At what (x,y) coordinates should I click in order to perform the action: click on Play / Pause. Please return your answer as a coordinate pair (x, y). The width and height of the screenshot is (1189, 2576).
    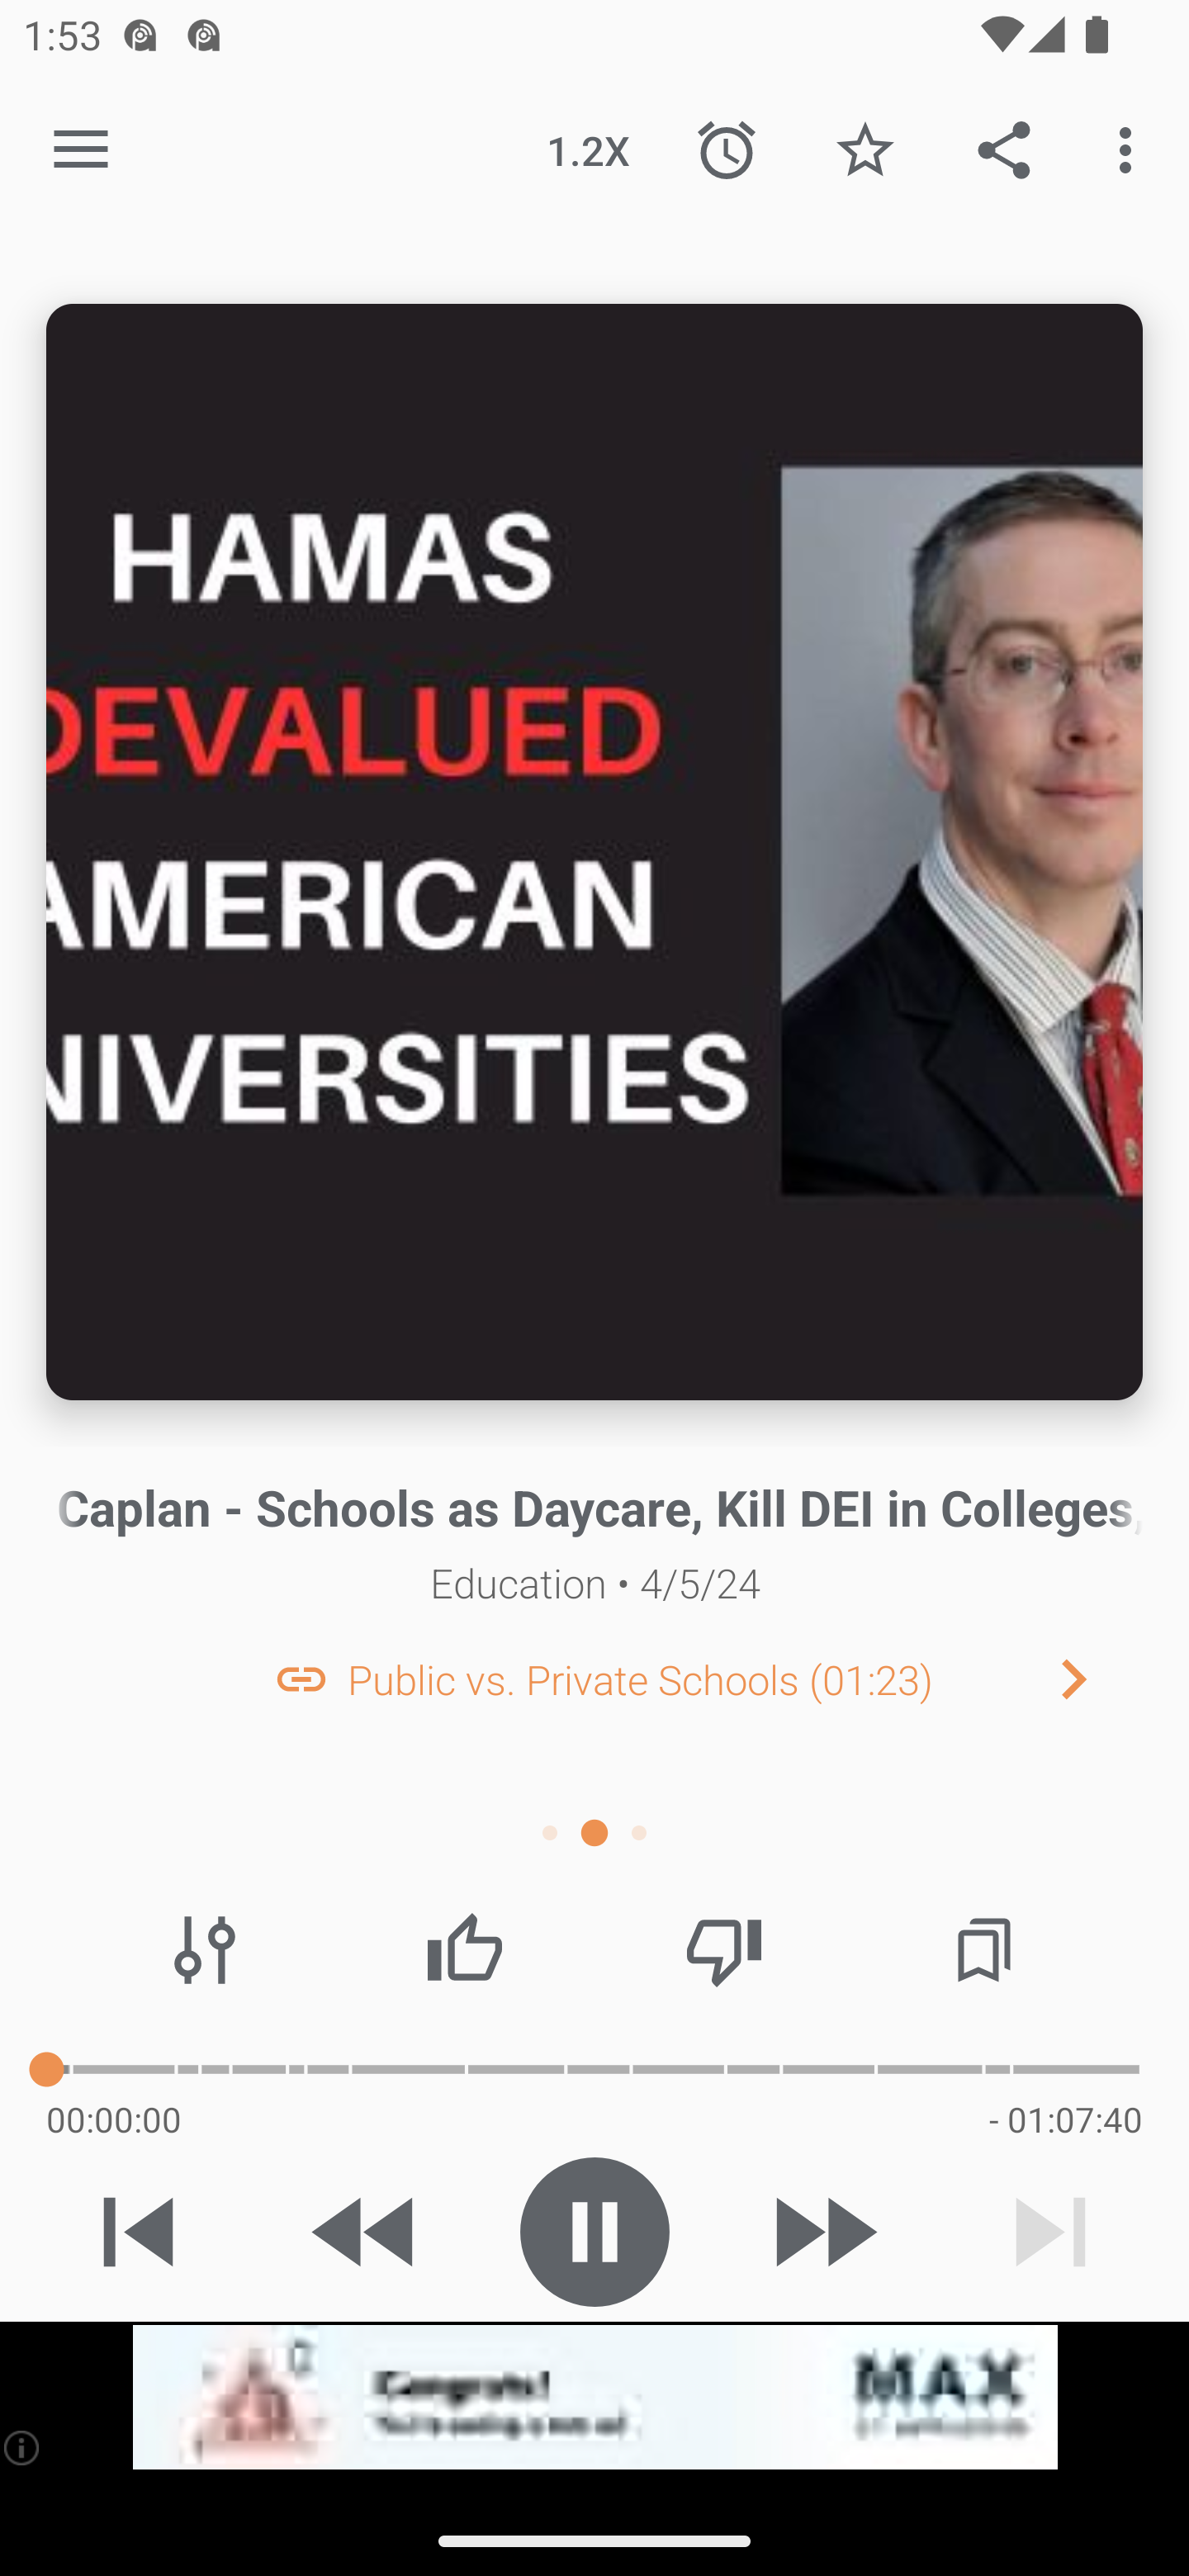
    Looking at the image, I should click on (594, 2232).